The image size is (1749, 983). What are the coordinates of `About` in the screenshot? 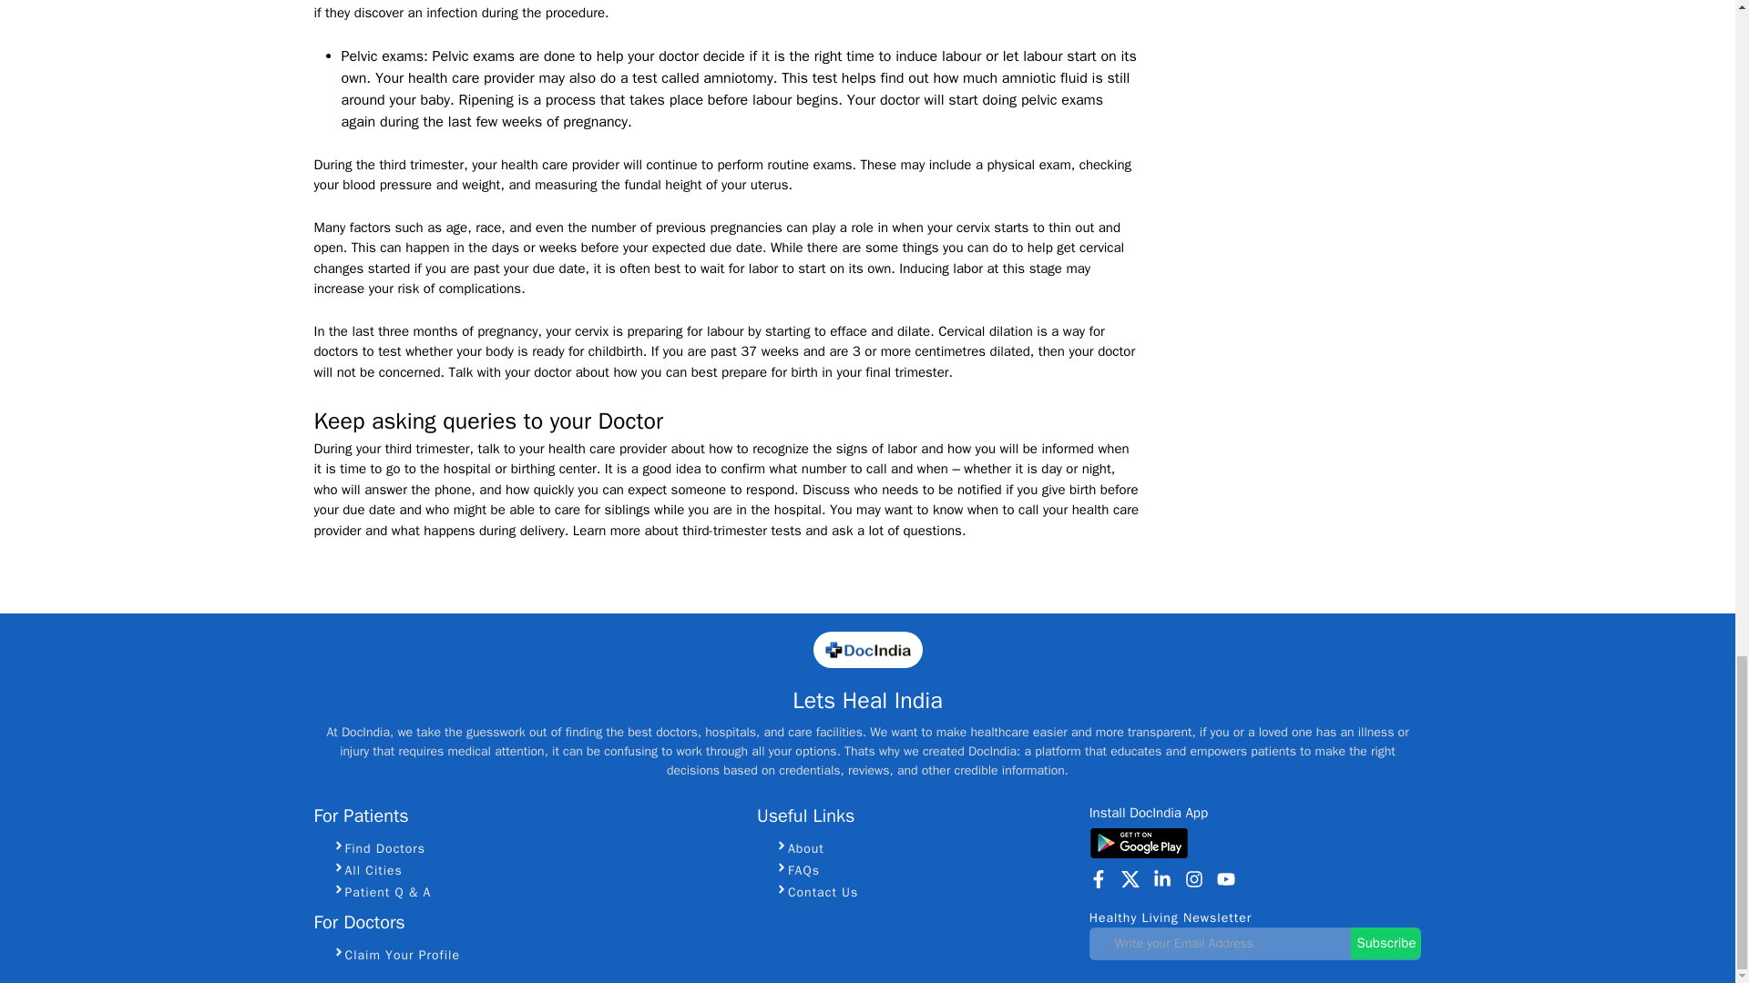 It's located at (924, 847).